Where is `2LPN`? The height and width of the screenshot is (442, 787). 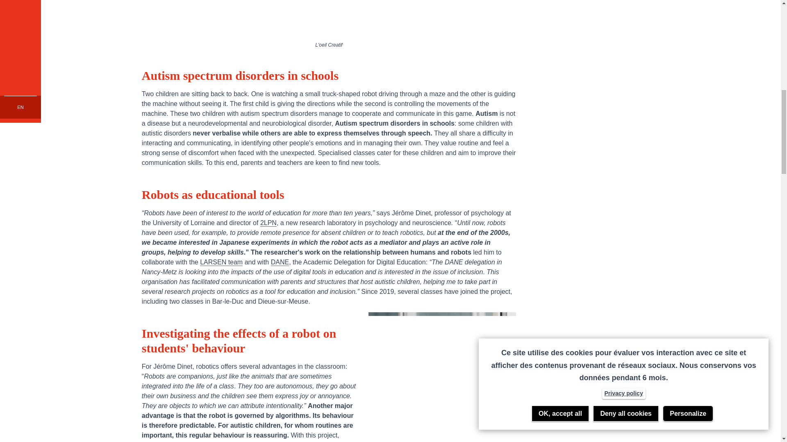 2LPN is located at coordinates (268, 223).